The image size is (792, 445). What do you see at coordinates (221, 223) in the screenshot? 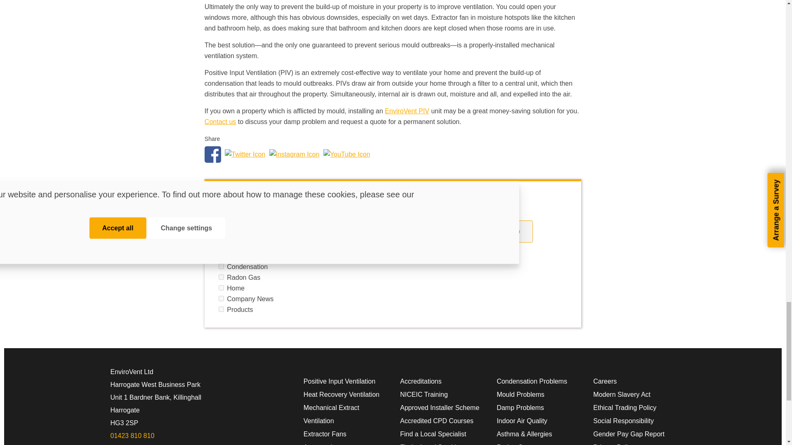
I see `Allergies` at bounding box center [221, 223].